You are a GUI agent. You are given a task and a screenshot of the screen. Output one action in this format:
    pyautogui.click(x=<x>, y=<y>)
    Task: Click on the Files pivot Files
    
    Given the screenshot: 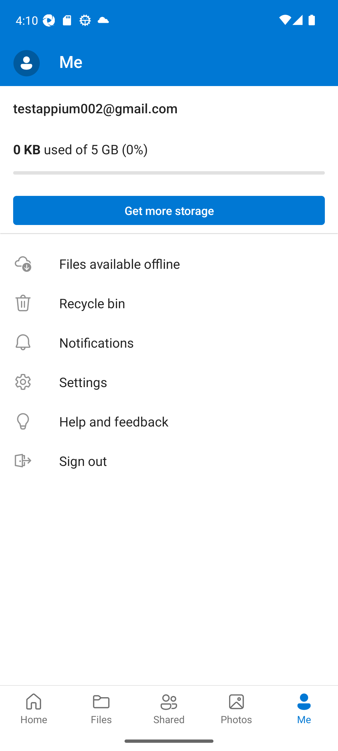 What is the action you would take?
    pyautogui.click(x=101, y=708)
    